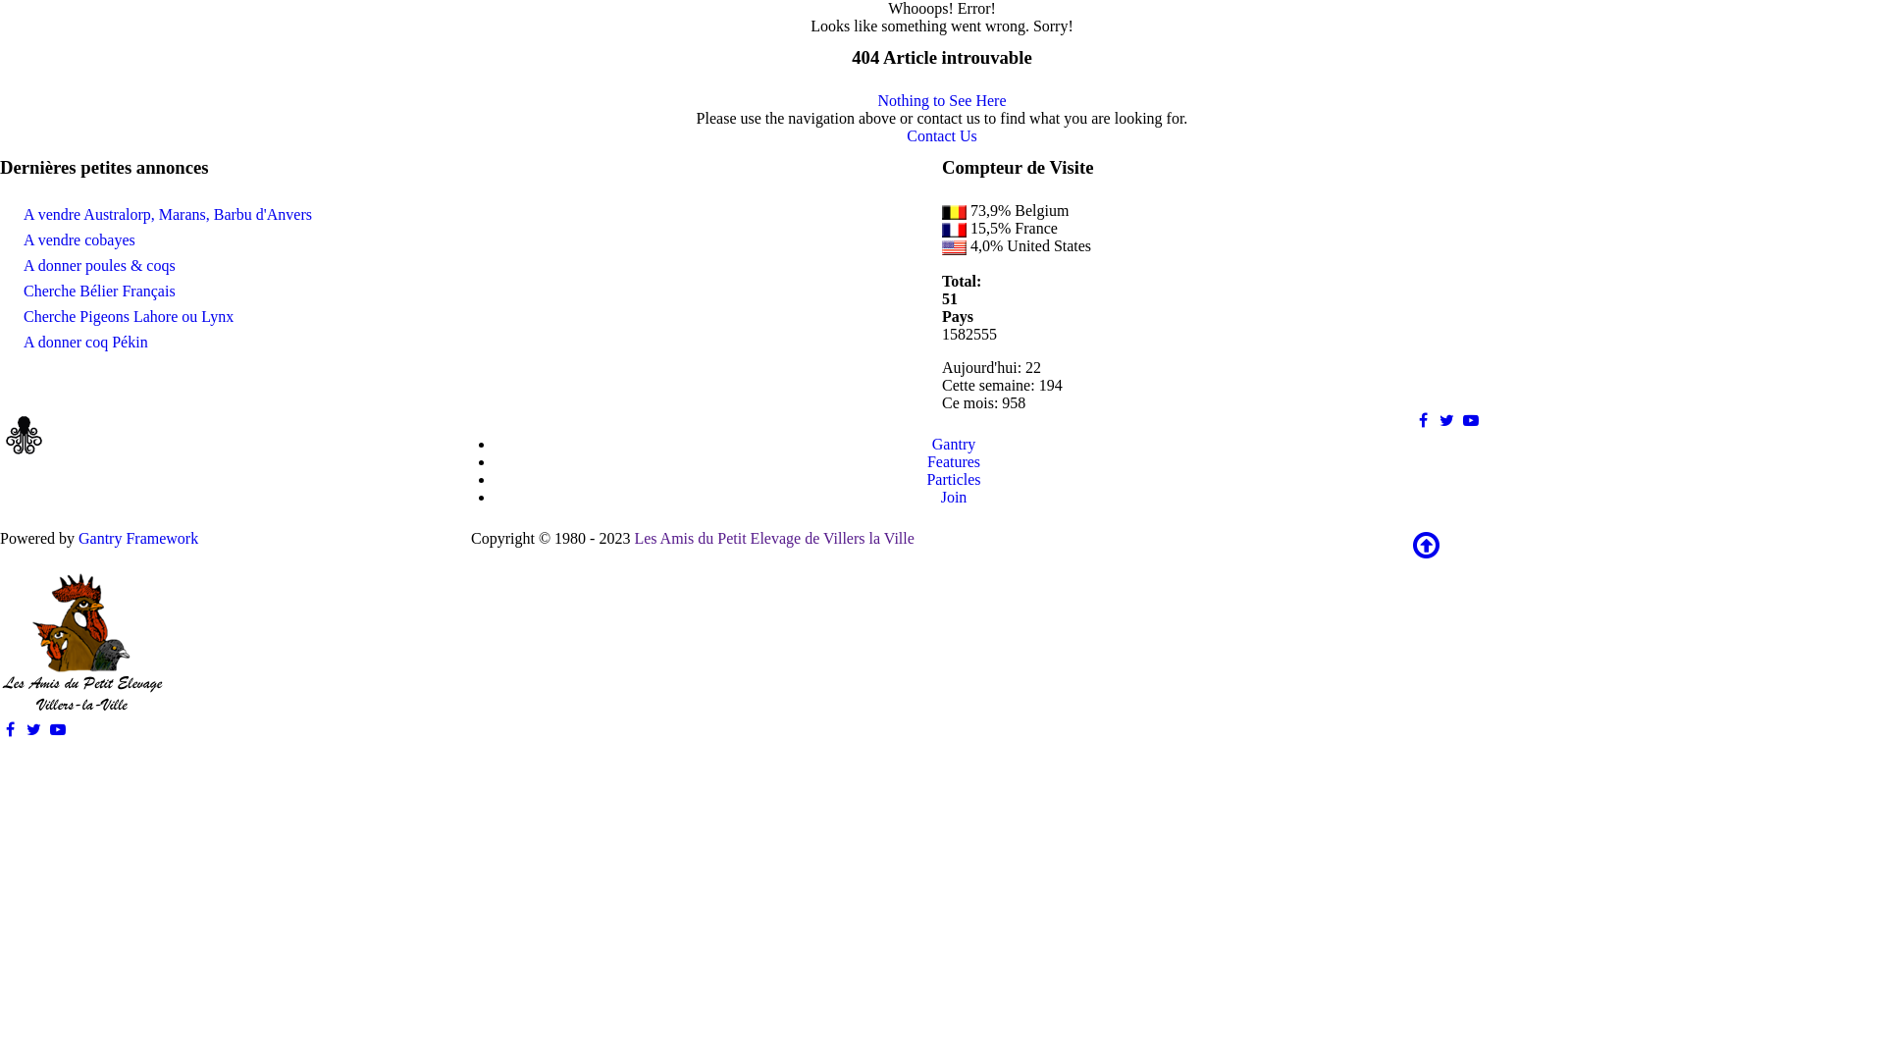 This screenshot has height=1060, width=1884. What do you see at coordinates (79, 239) in the screenshot?
I see `A vendre cobayes` at bounding box center [79, 239].